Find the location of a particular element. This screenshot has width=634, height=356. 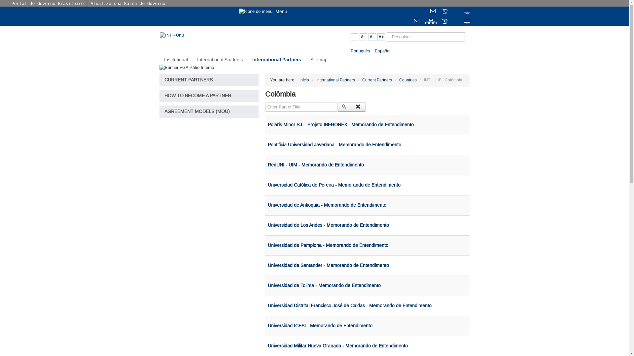

Universidad de Santander - Memorando de Entendimento is located at coordinates (328, 266).